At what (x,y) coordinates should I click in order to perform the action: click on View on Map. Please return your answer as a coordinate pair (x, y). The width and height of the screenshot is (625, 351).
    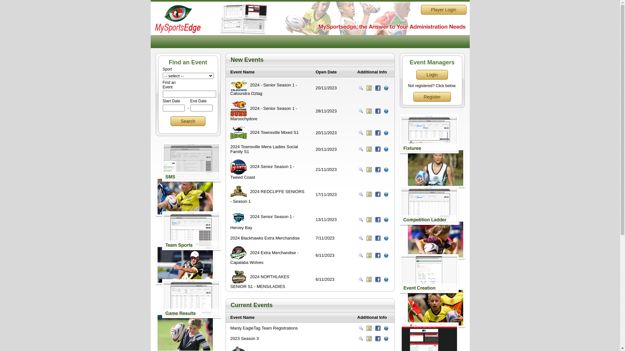
    Looking at the image, I should click on (369, 149).